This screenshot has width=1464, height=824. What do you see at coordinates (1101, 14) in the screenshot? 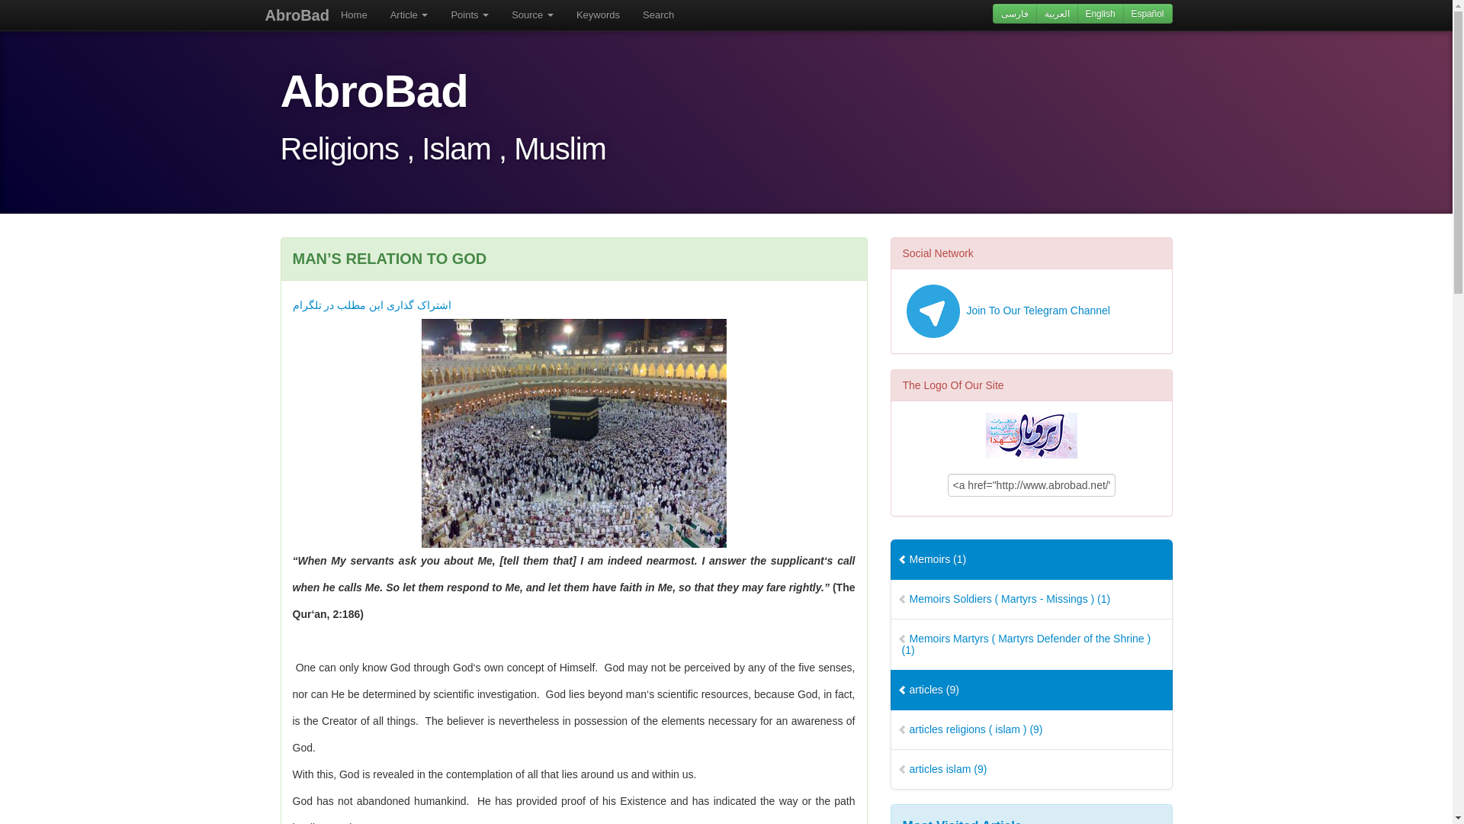
I see `English` at bounding box center [1101, 14].